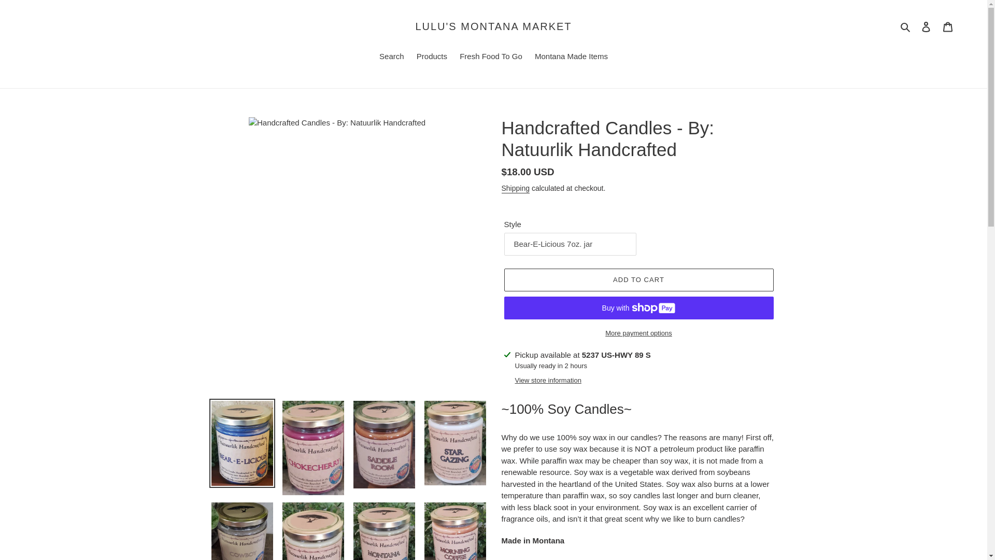  What do you see at coordinates (638, 280) in the screenshot?
I see `ADD TO CART` at bounding box center [638, 280].